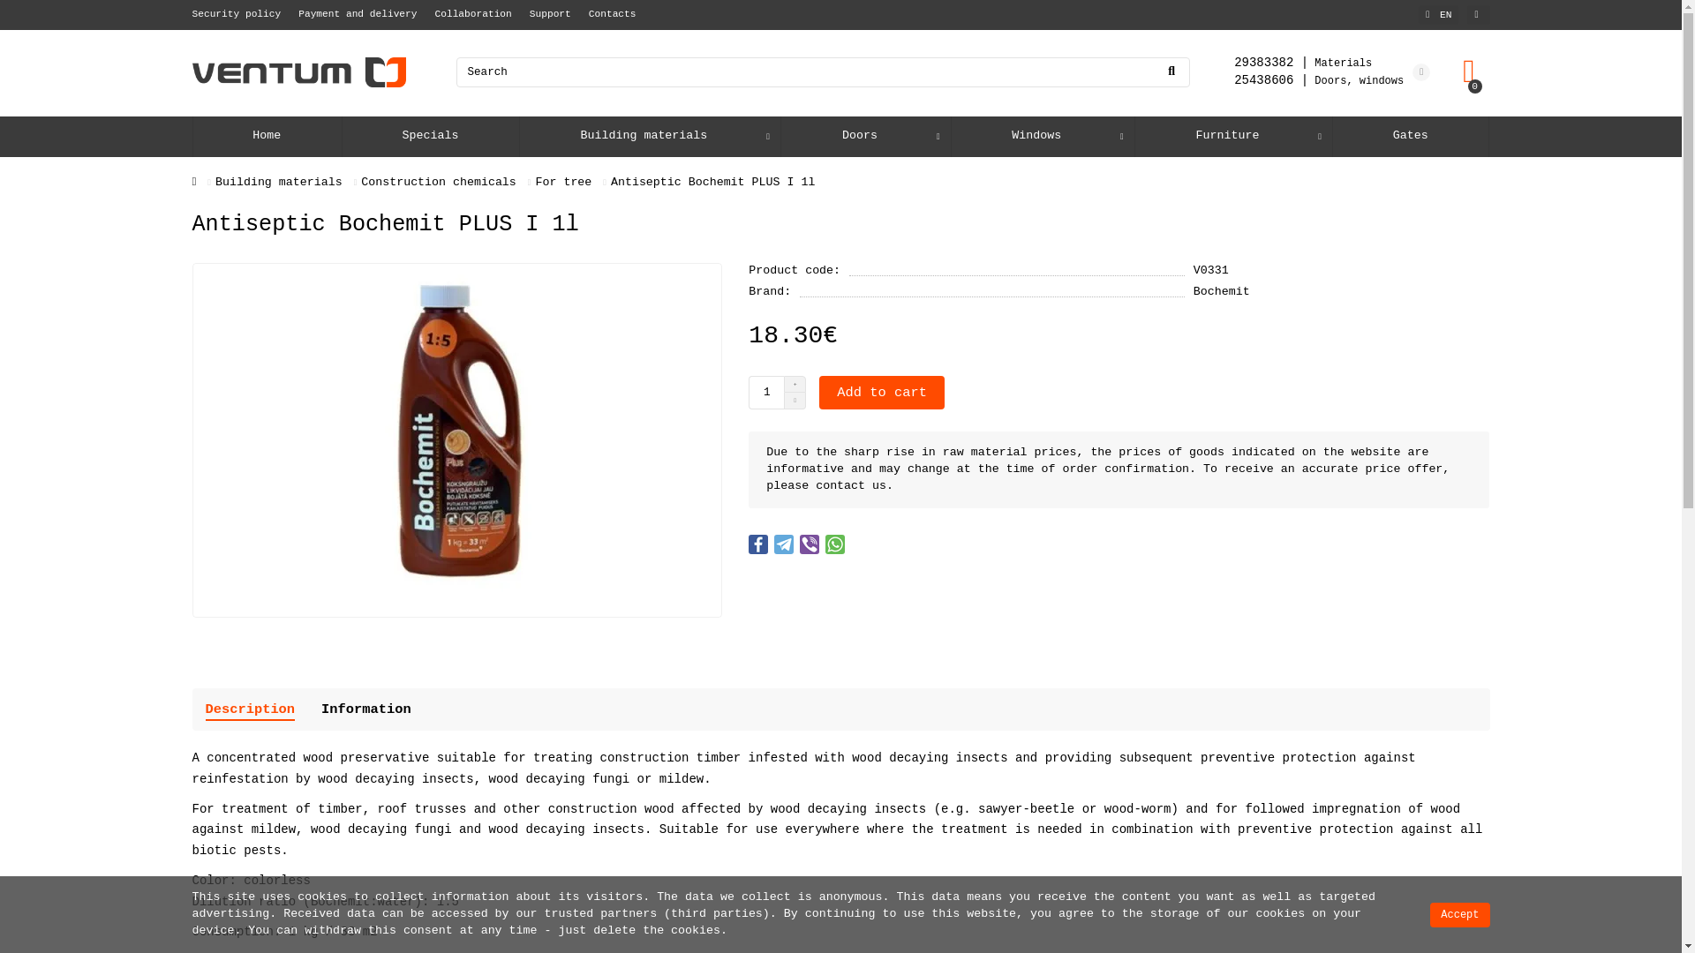 The image size is (1695, 953). What do you see at coordinates (613, 13) in the screenshot?
I see `Contacts` at bounding box center [613, 13].